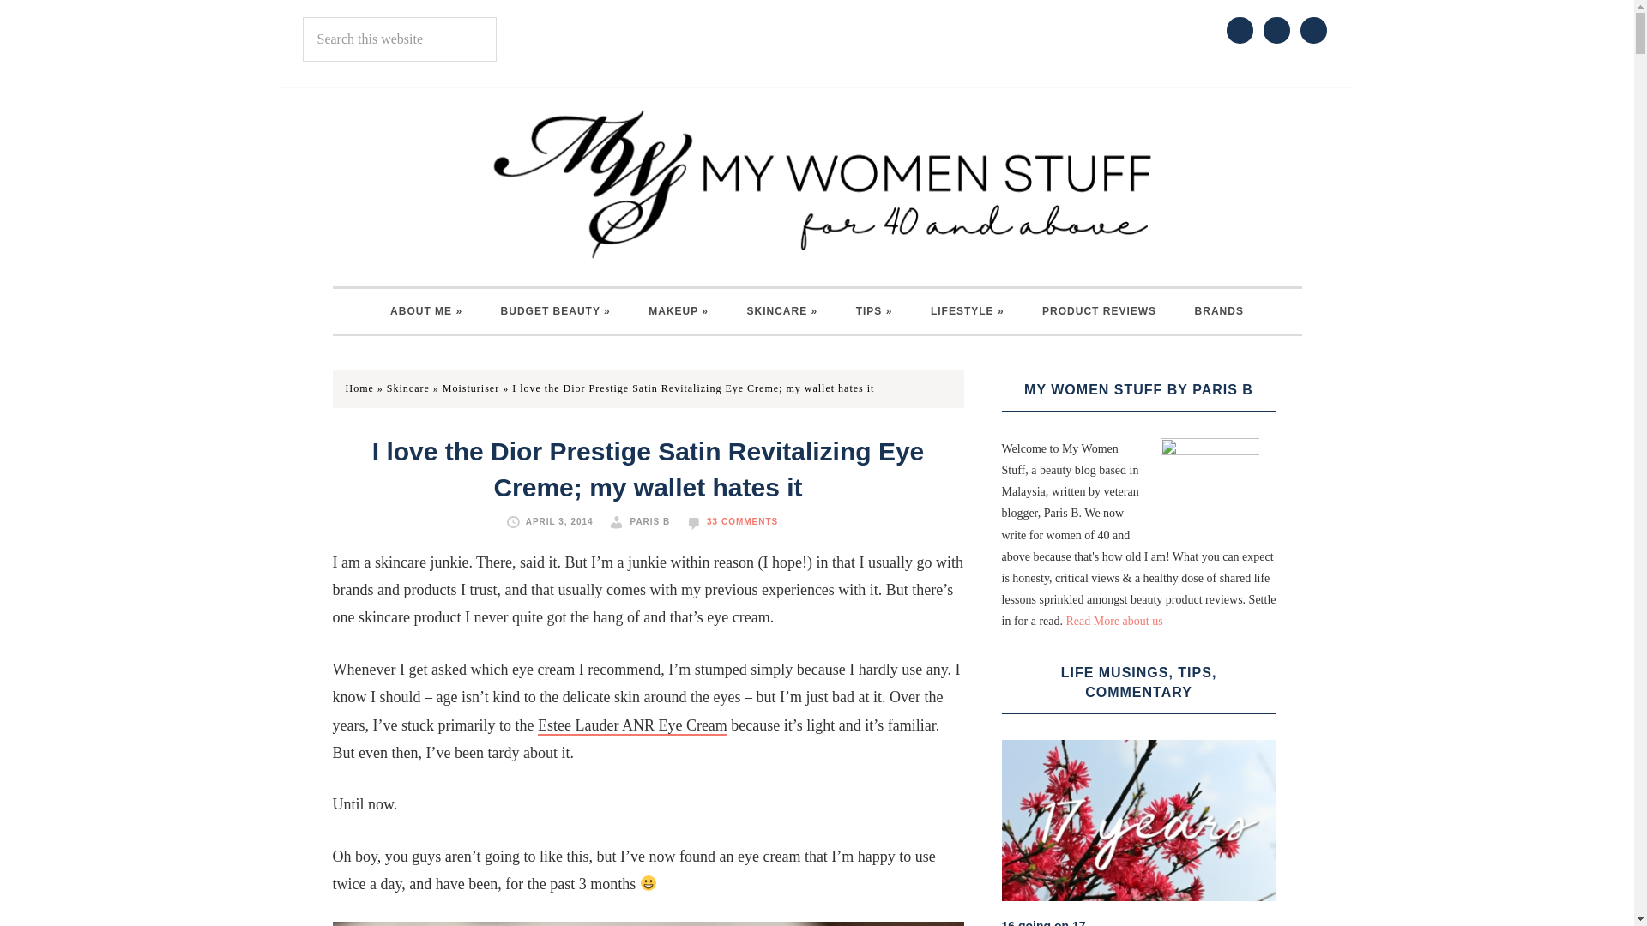  Describe the element at coordinates (556, 310) in the screenshot. I see `Beauty on a Budget` at that location.